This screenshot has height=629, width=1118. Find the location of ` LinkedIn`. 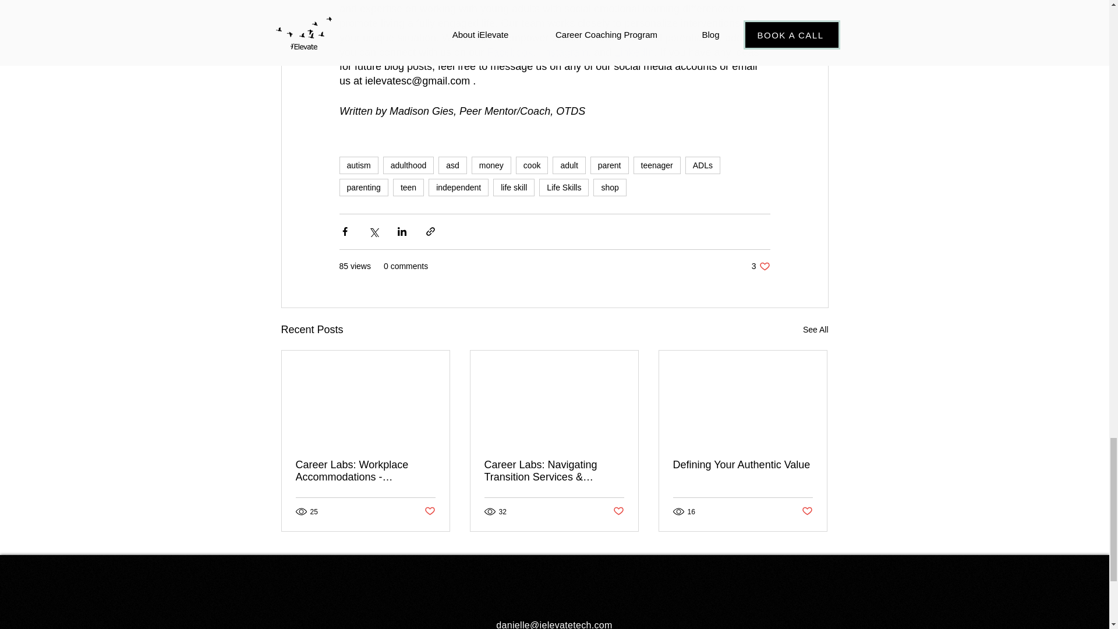

 LinkedIn is located at coordinates (632, 52).